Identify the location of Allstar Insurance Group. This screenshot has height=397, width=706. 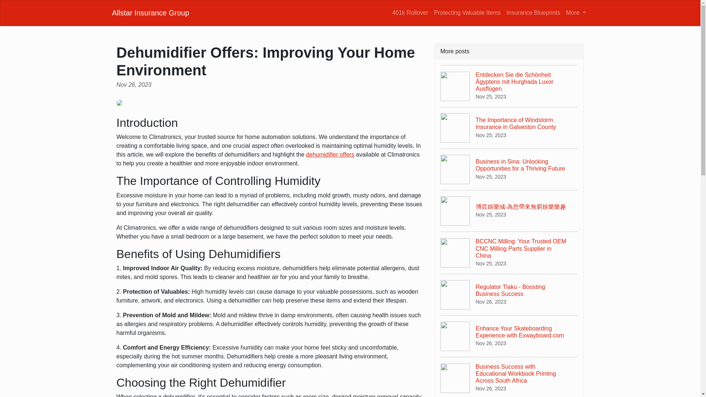
(330, 154).